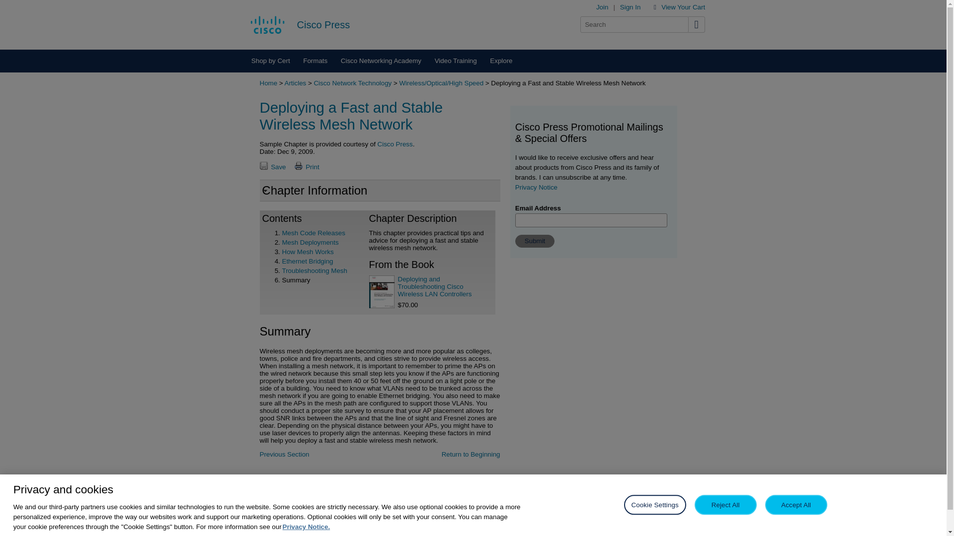 The width and height of the screenshot is (954, 536). I want to click on Cisco Networking Academy, so click(381, 61).